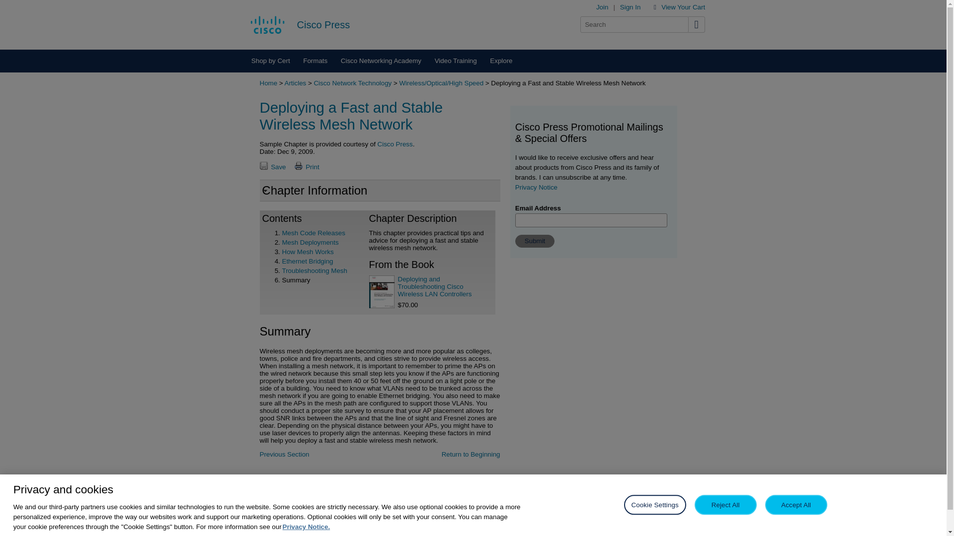 The width and height of the screenshot is (954, 536). I want to click on Cisco Networking Academy, so click(381, 61).